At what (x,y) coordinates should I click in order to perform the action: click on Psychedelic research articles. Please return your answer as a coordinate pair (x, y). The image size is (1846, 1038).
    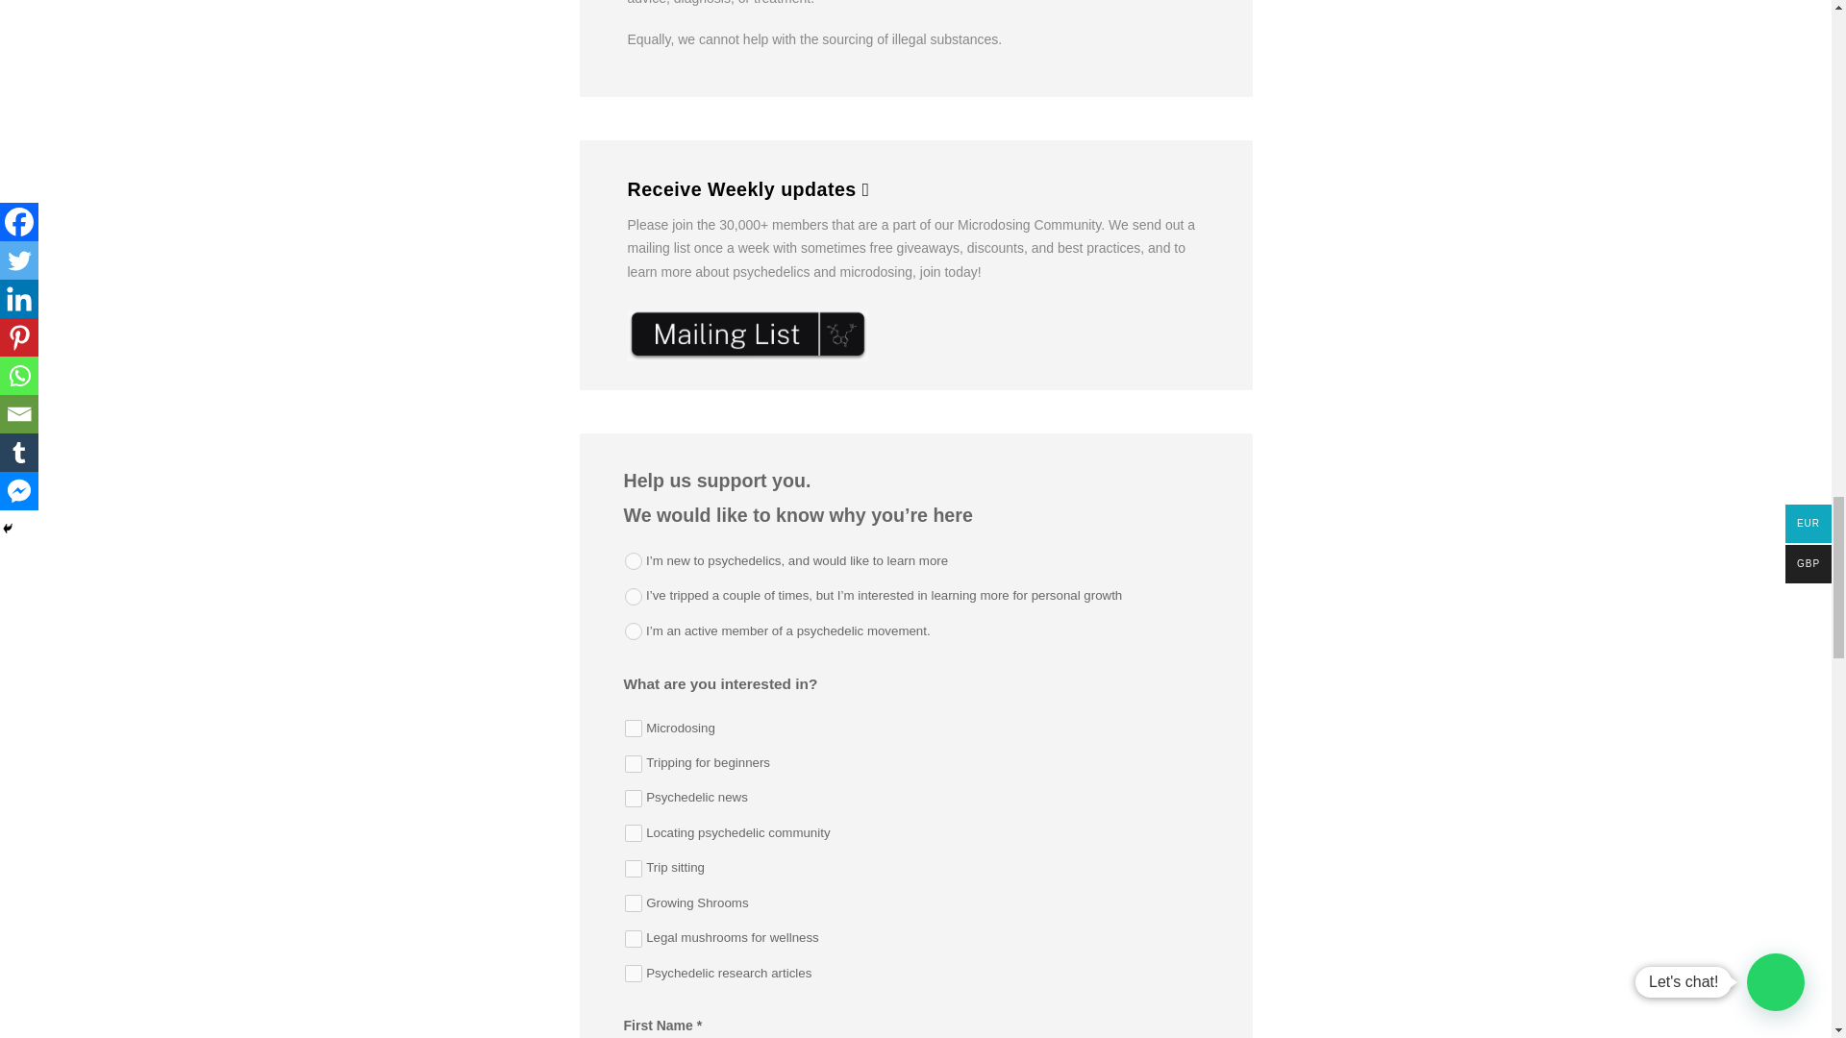
    Looking at the image, I should click on (634, 973).